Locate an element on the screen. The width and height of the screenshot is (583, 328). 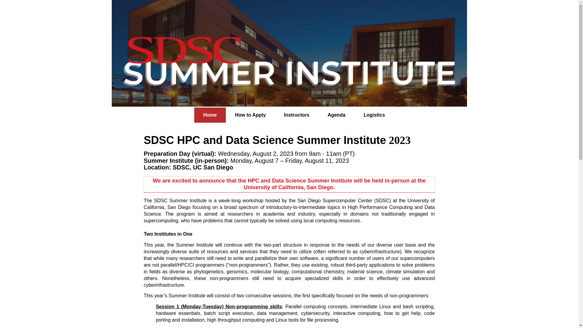
Agenda is located at coordinates (336, 115).